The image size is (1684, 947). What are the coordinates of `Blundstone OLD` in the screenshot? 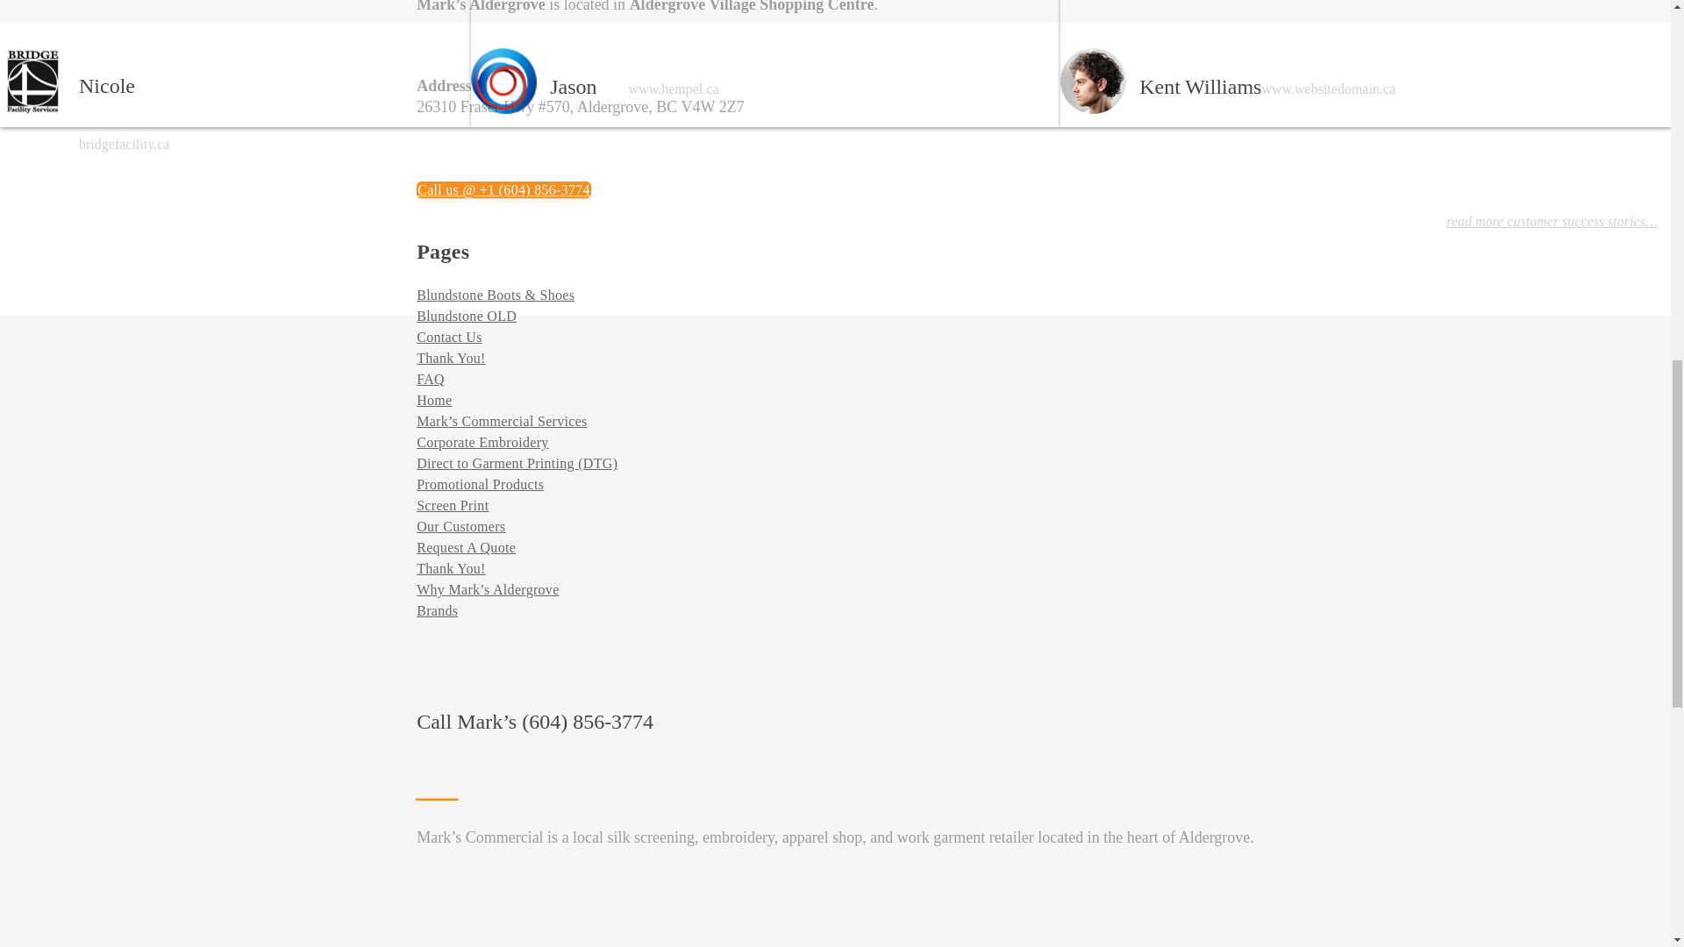 It's located at (467, 316).